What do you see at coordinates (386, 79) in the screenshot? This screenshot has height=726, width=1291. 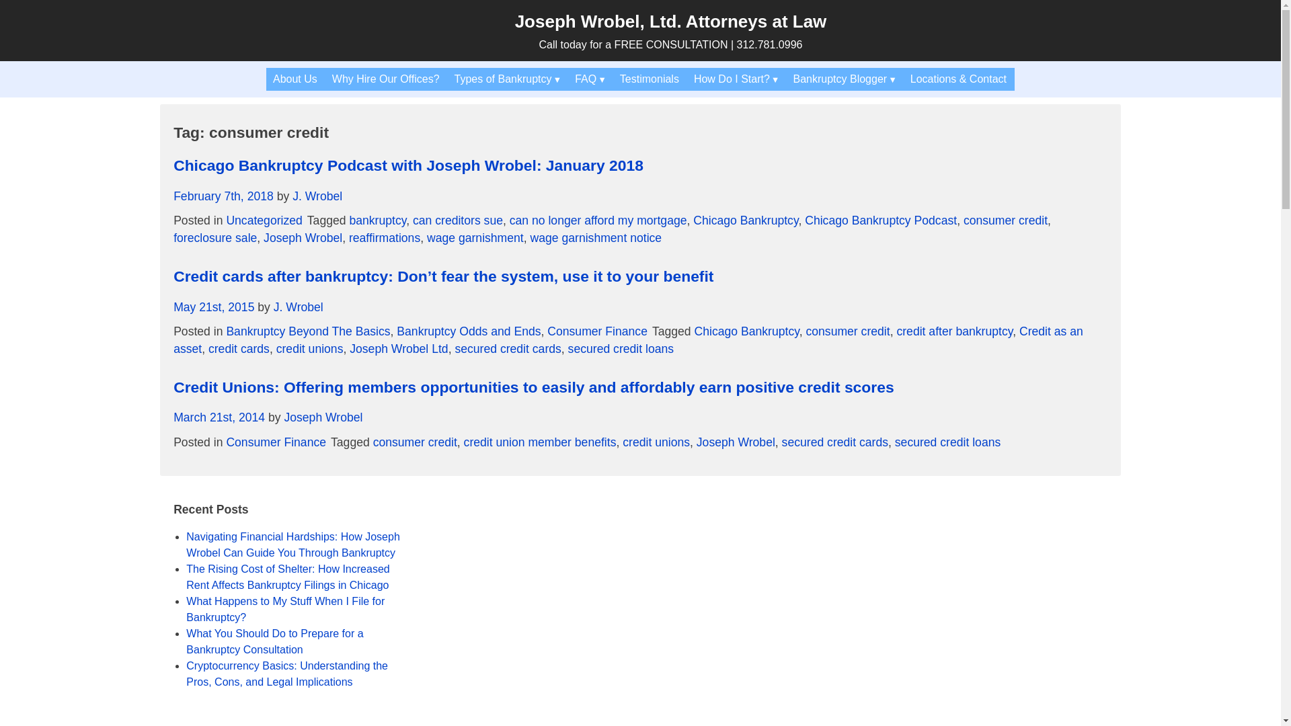 I see `Why Hire Our Offices?` at bounding box center [386, 79].